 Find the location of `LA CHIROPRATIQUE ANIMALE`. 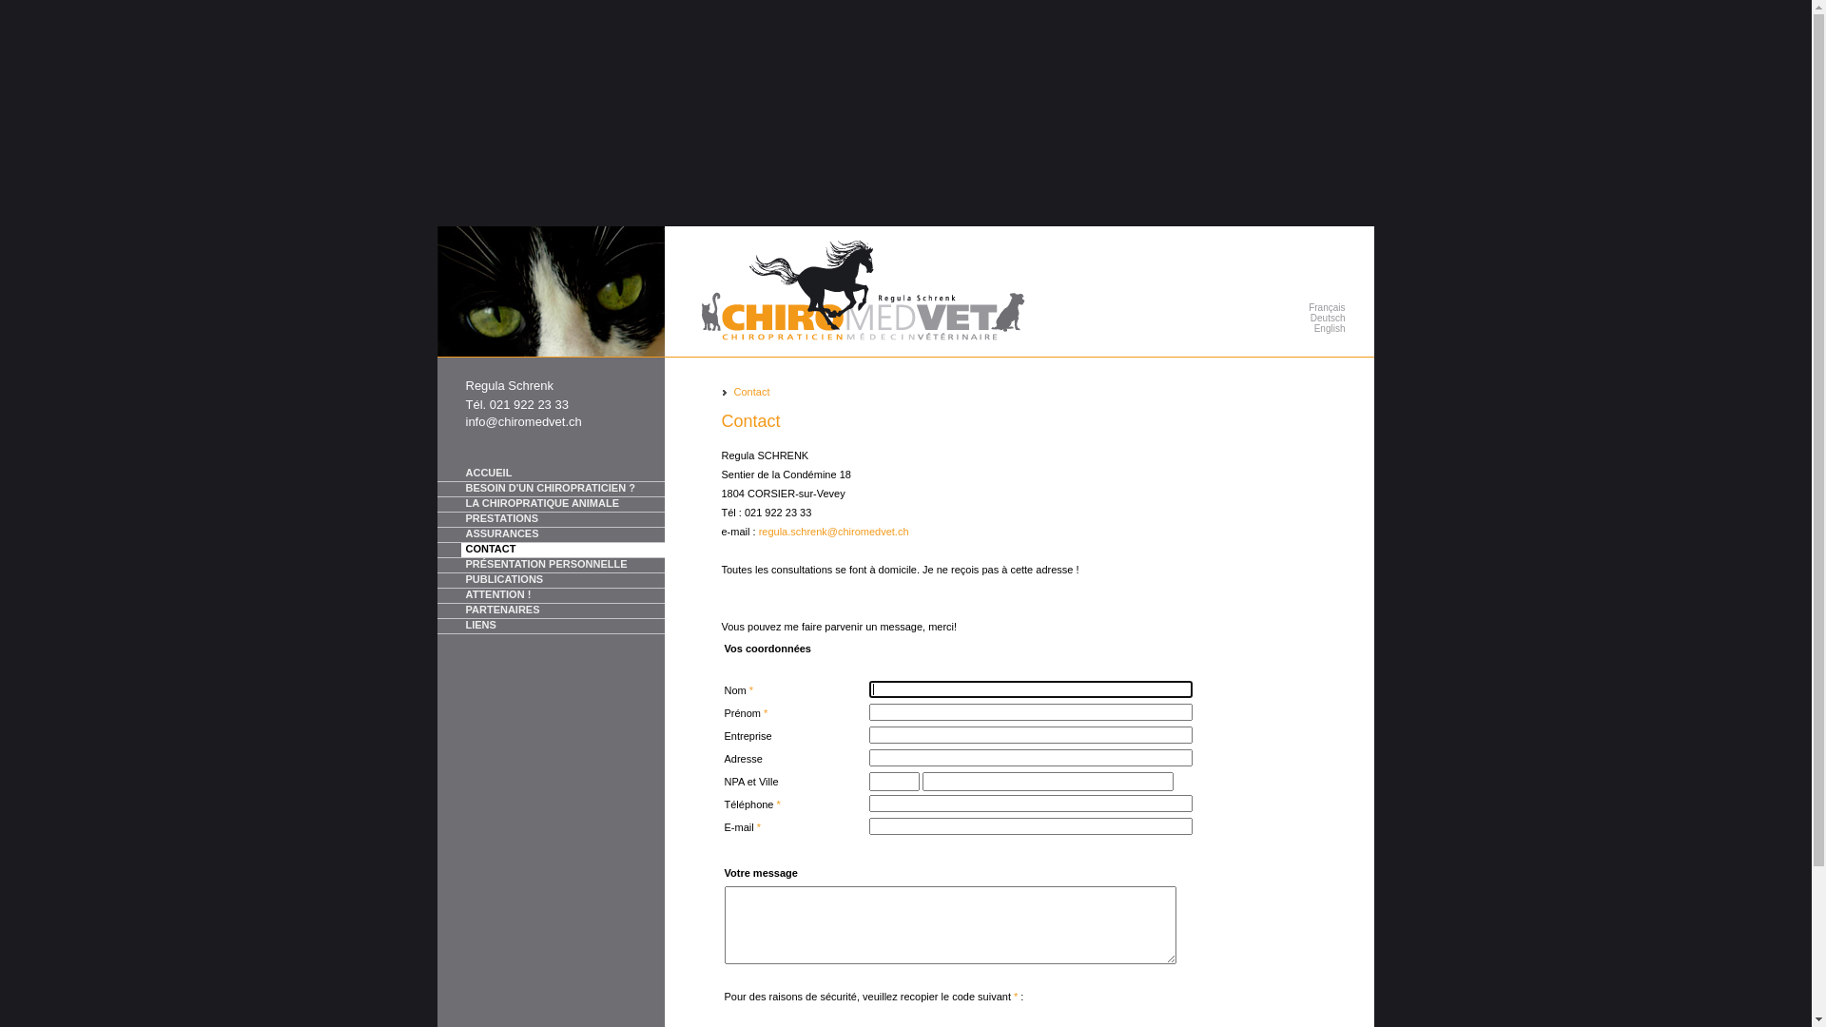

LA CHIROPRATIQUE ANIMALE is located at coordinates (552, 505).